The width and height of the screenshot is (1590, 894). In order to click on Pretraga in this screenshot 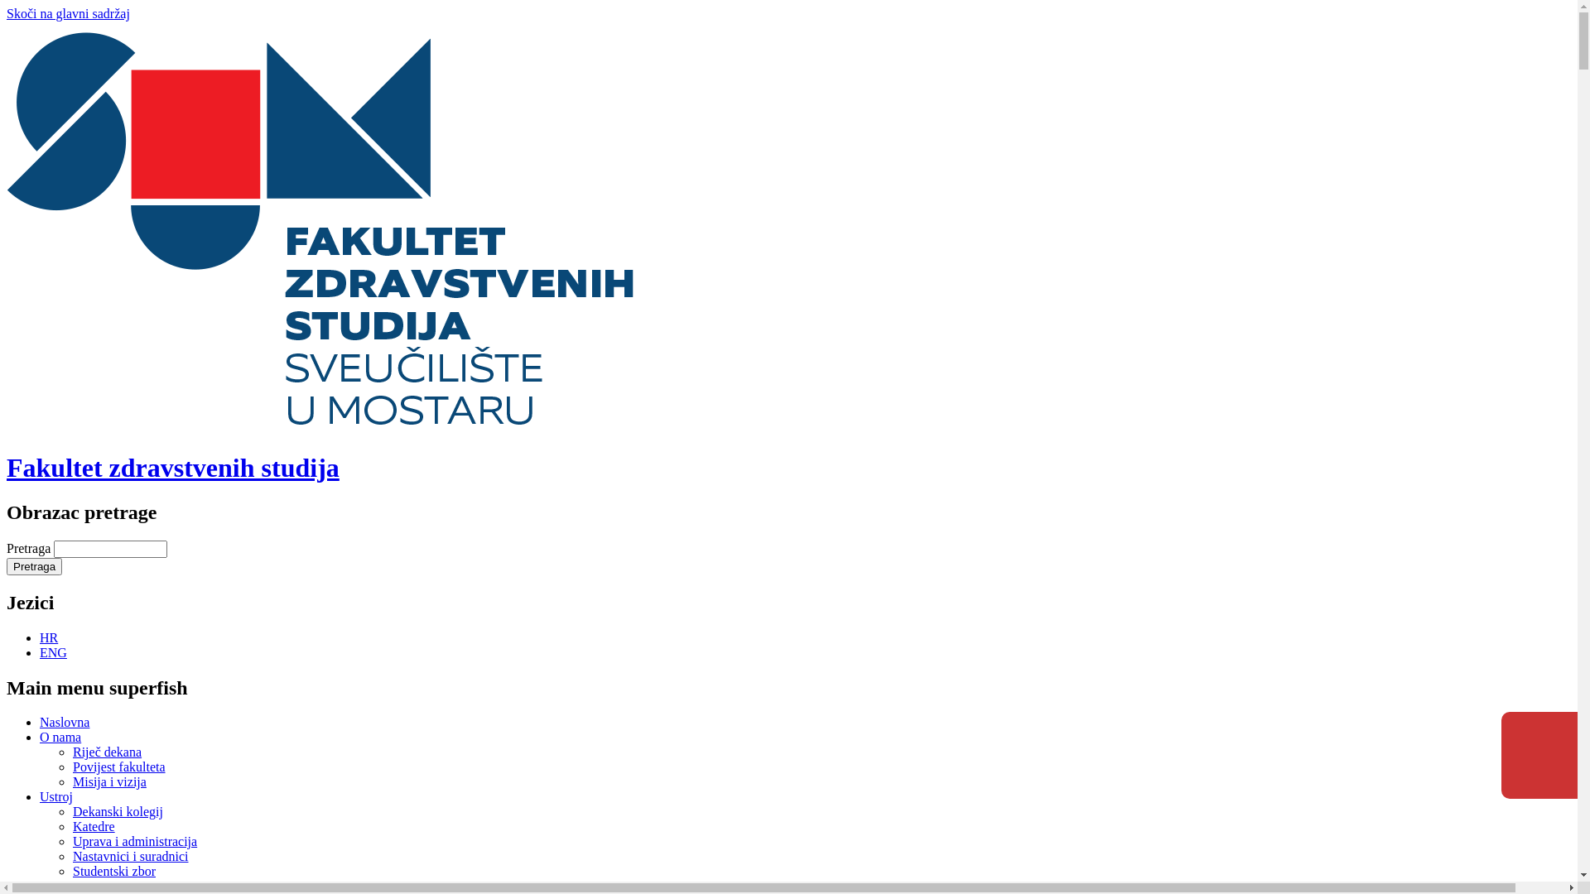, I will do `click(35, 566)`.